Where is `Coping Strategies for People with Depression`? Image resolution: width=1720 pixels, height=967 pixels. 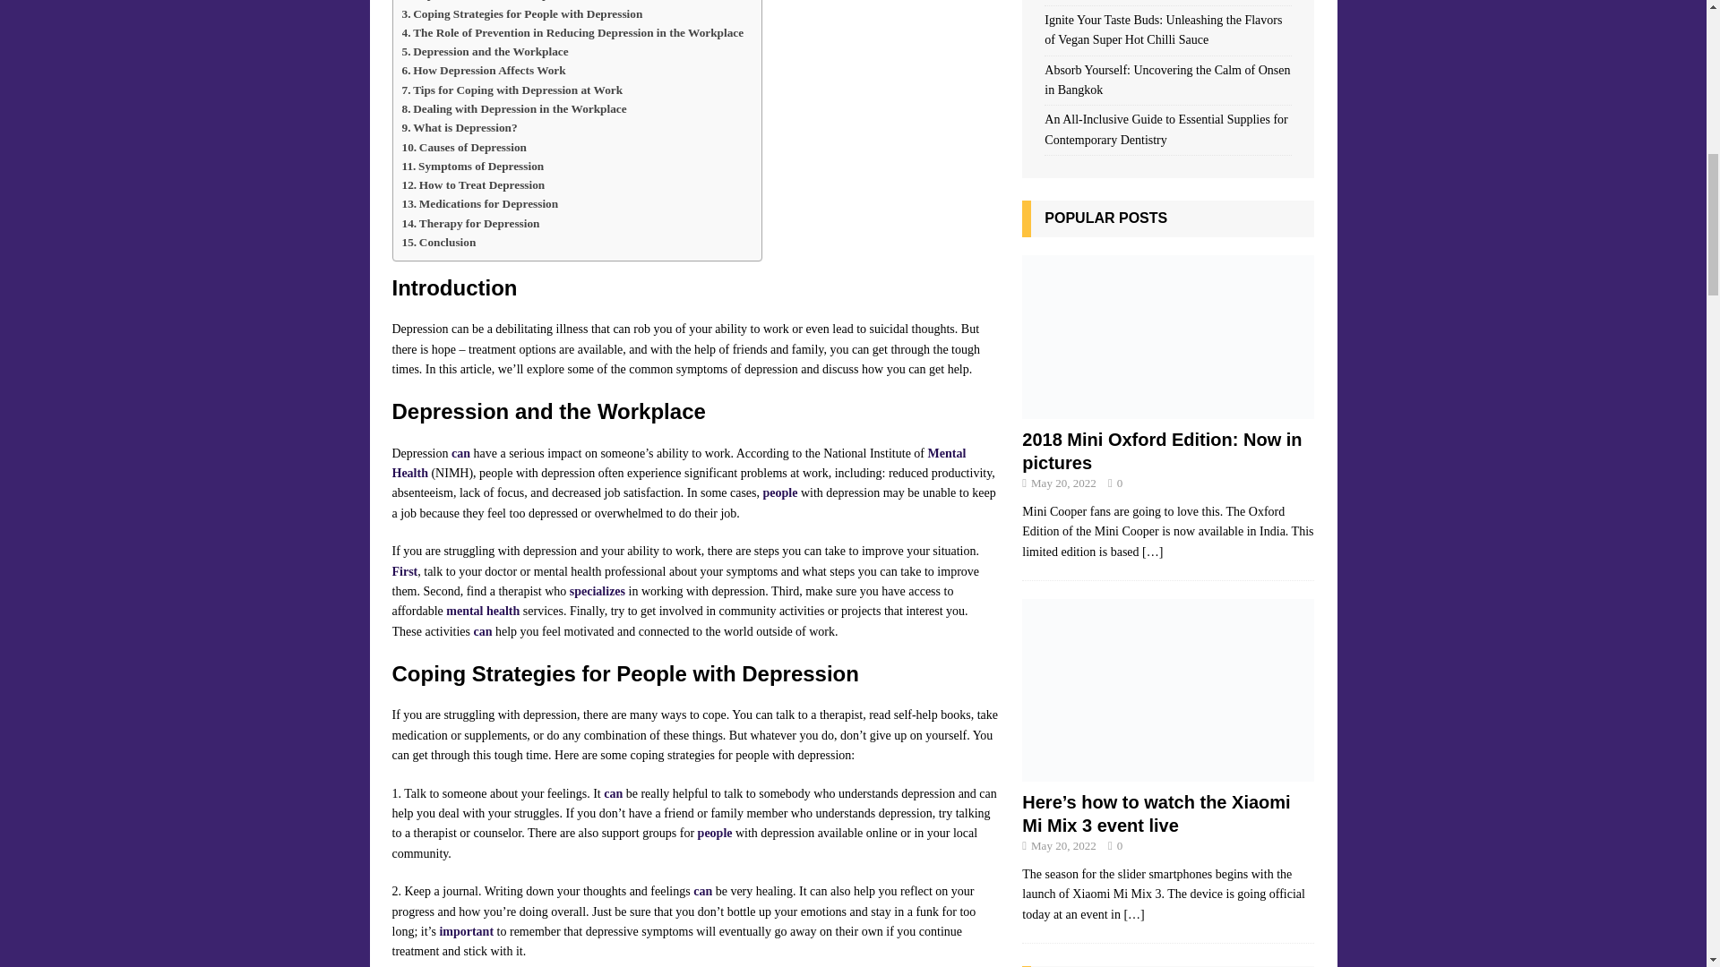
Coping Strategies for People with Depression is located at coordinates (521, 13).